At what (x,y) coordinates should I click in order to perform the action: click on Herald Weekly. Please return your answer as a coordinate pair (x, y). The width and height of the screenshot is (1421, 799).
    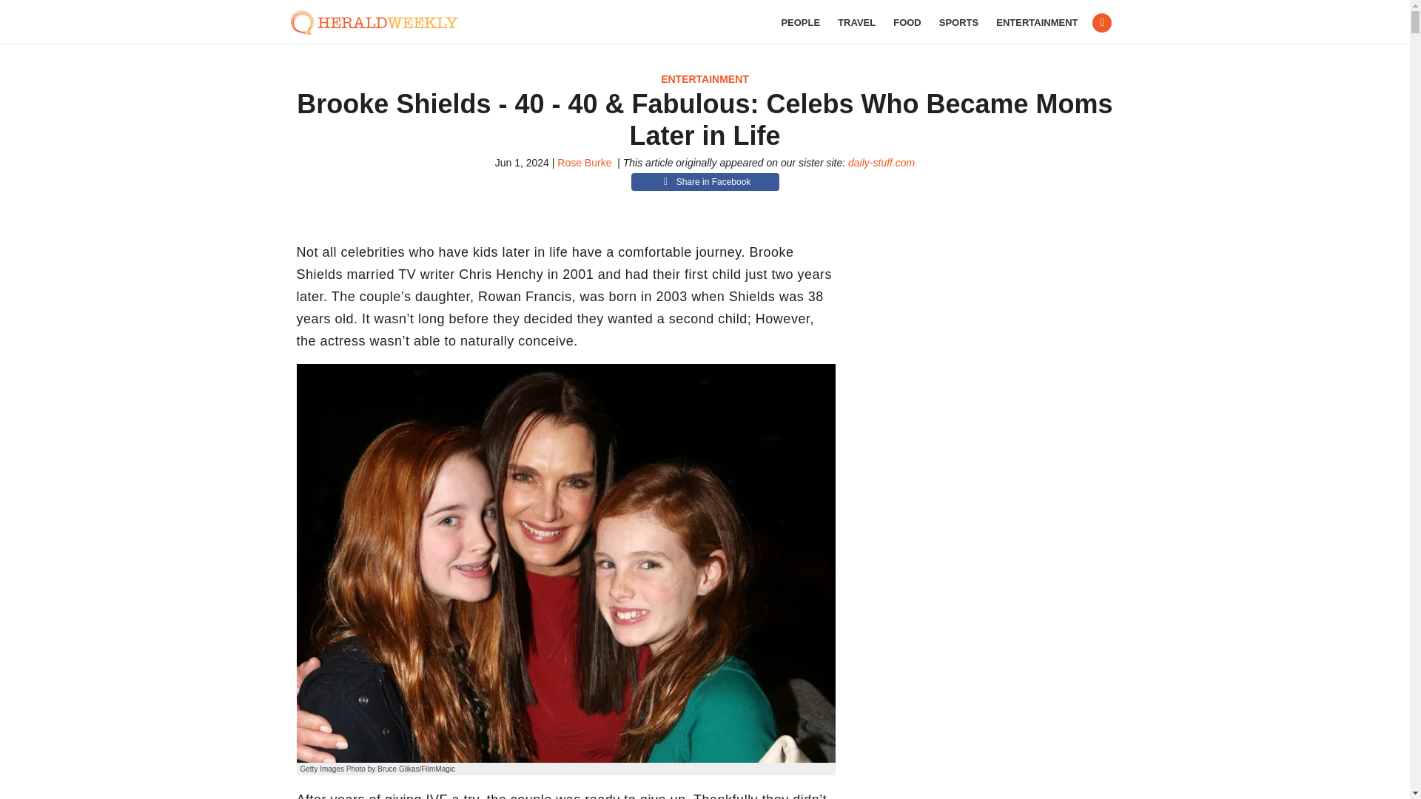
    Looking at the image, I should click on (382, 22).